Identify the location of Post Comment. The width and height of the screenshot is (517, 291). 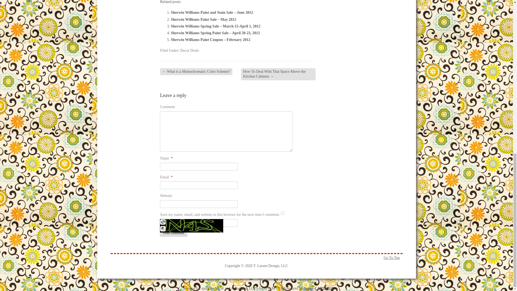
(173, 233).